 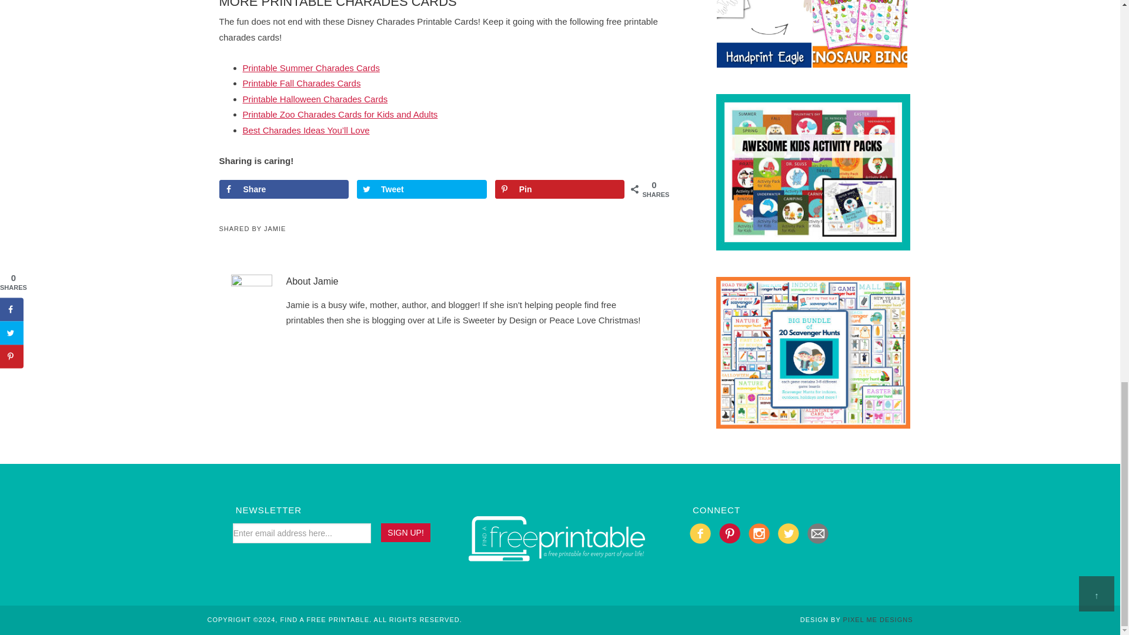 What do you see at coordinates (302, 533) in the screenshot?
I see `Enter email address here...` at bounding box center [302, 533].